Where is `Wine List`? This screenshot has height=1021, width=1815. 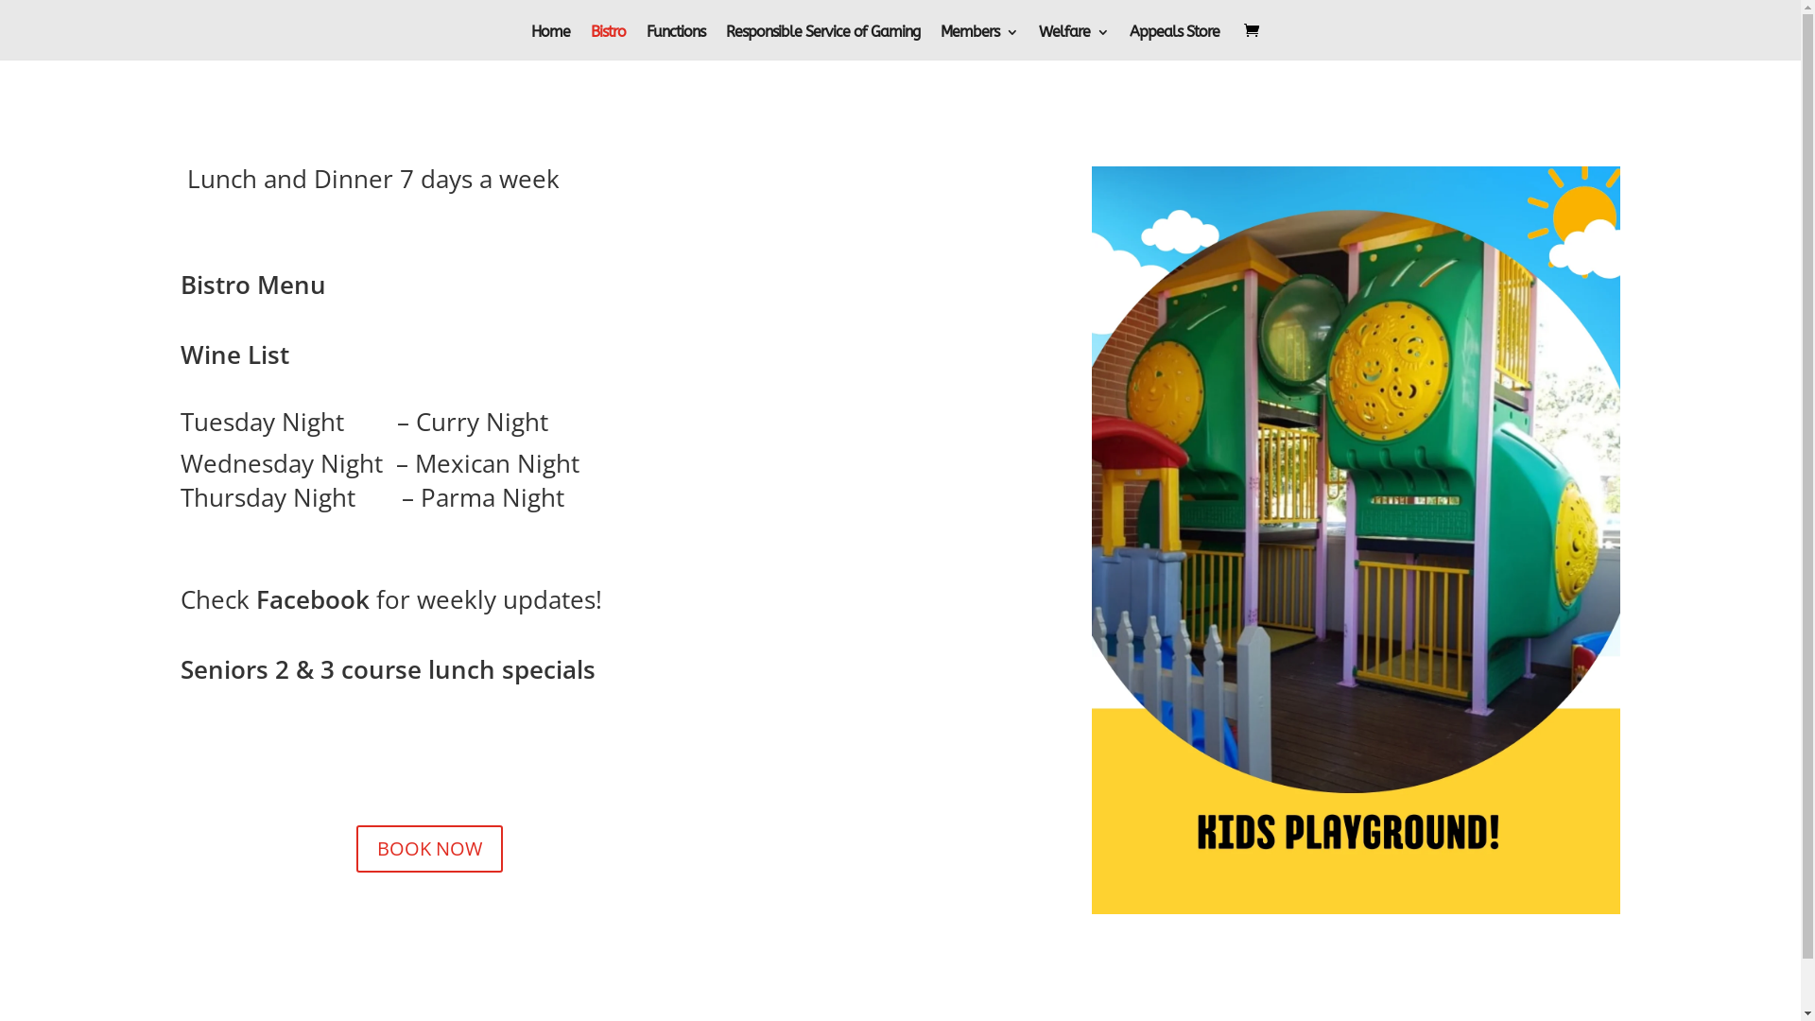 Wine List is located at coordinates (234, 355).